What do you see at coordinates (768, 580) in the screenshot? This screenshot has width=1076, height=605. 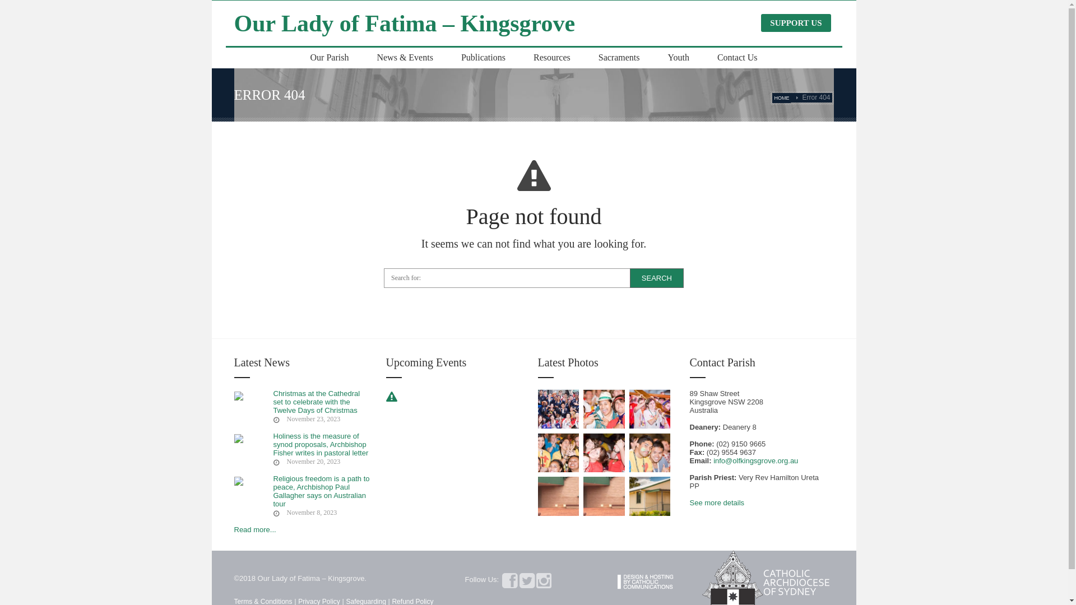 I see `Catholic Archdiocese of Sydney ` at bounding box center [768, 580].